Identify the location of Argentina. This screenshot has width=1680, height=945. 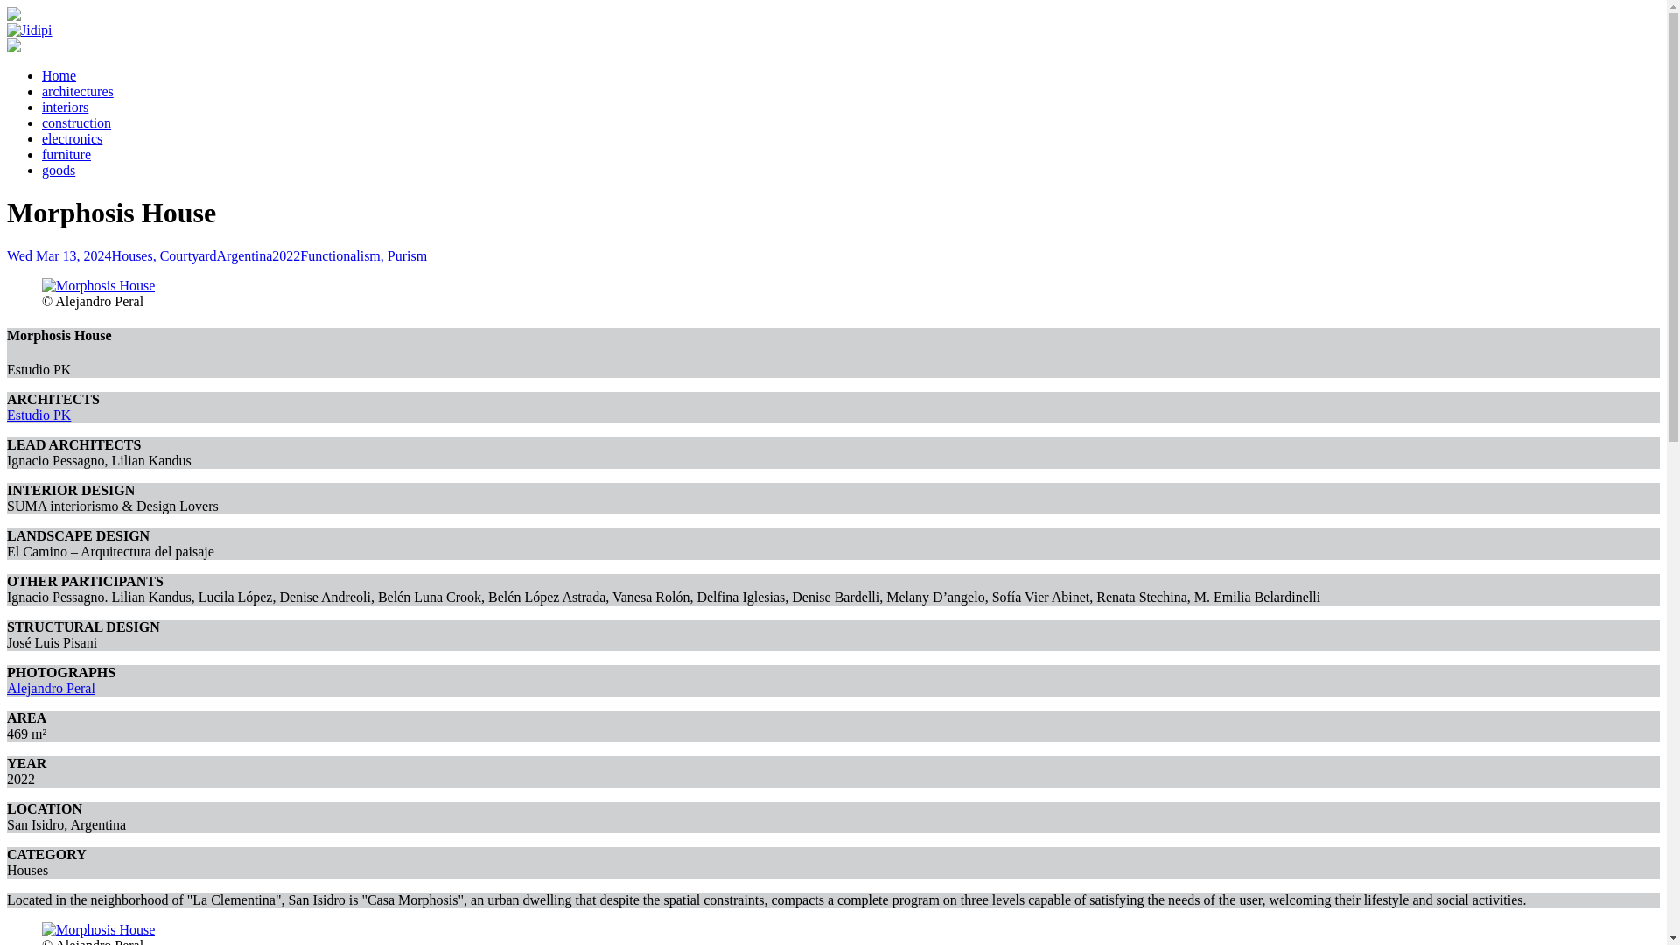
(244, 255).